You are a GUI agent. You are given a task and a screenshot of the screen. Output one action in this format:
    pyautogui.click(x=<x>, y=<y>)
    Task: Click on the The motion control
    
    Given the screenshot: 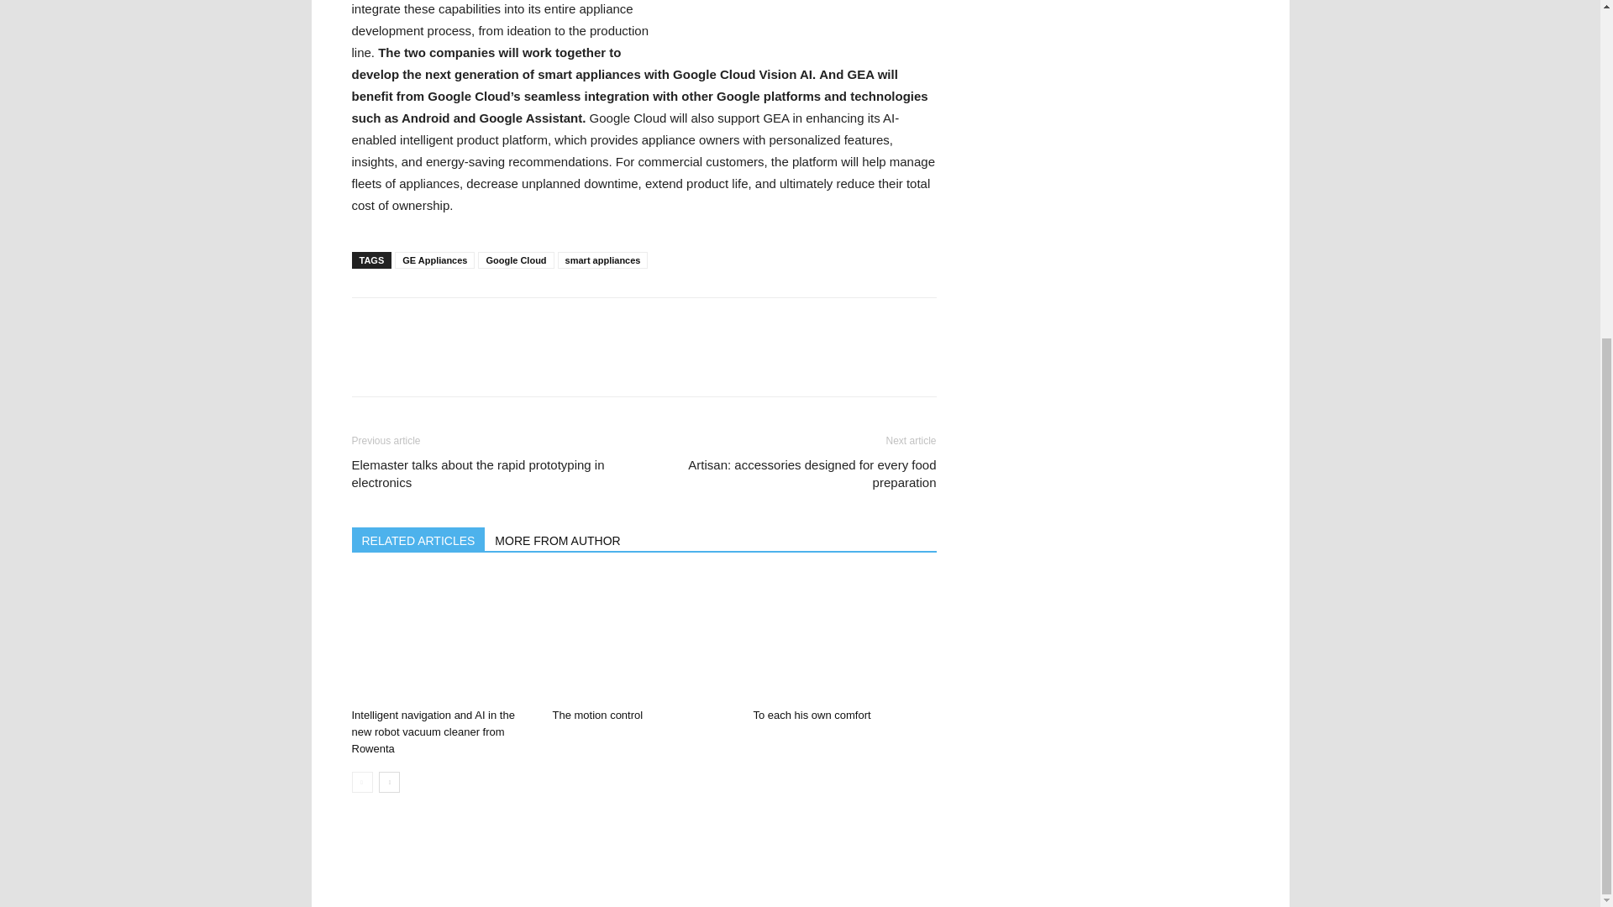 What is the action you would take?
    pyautogui.click(x=596, y=714)
    